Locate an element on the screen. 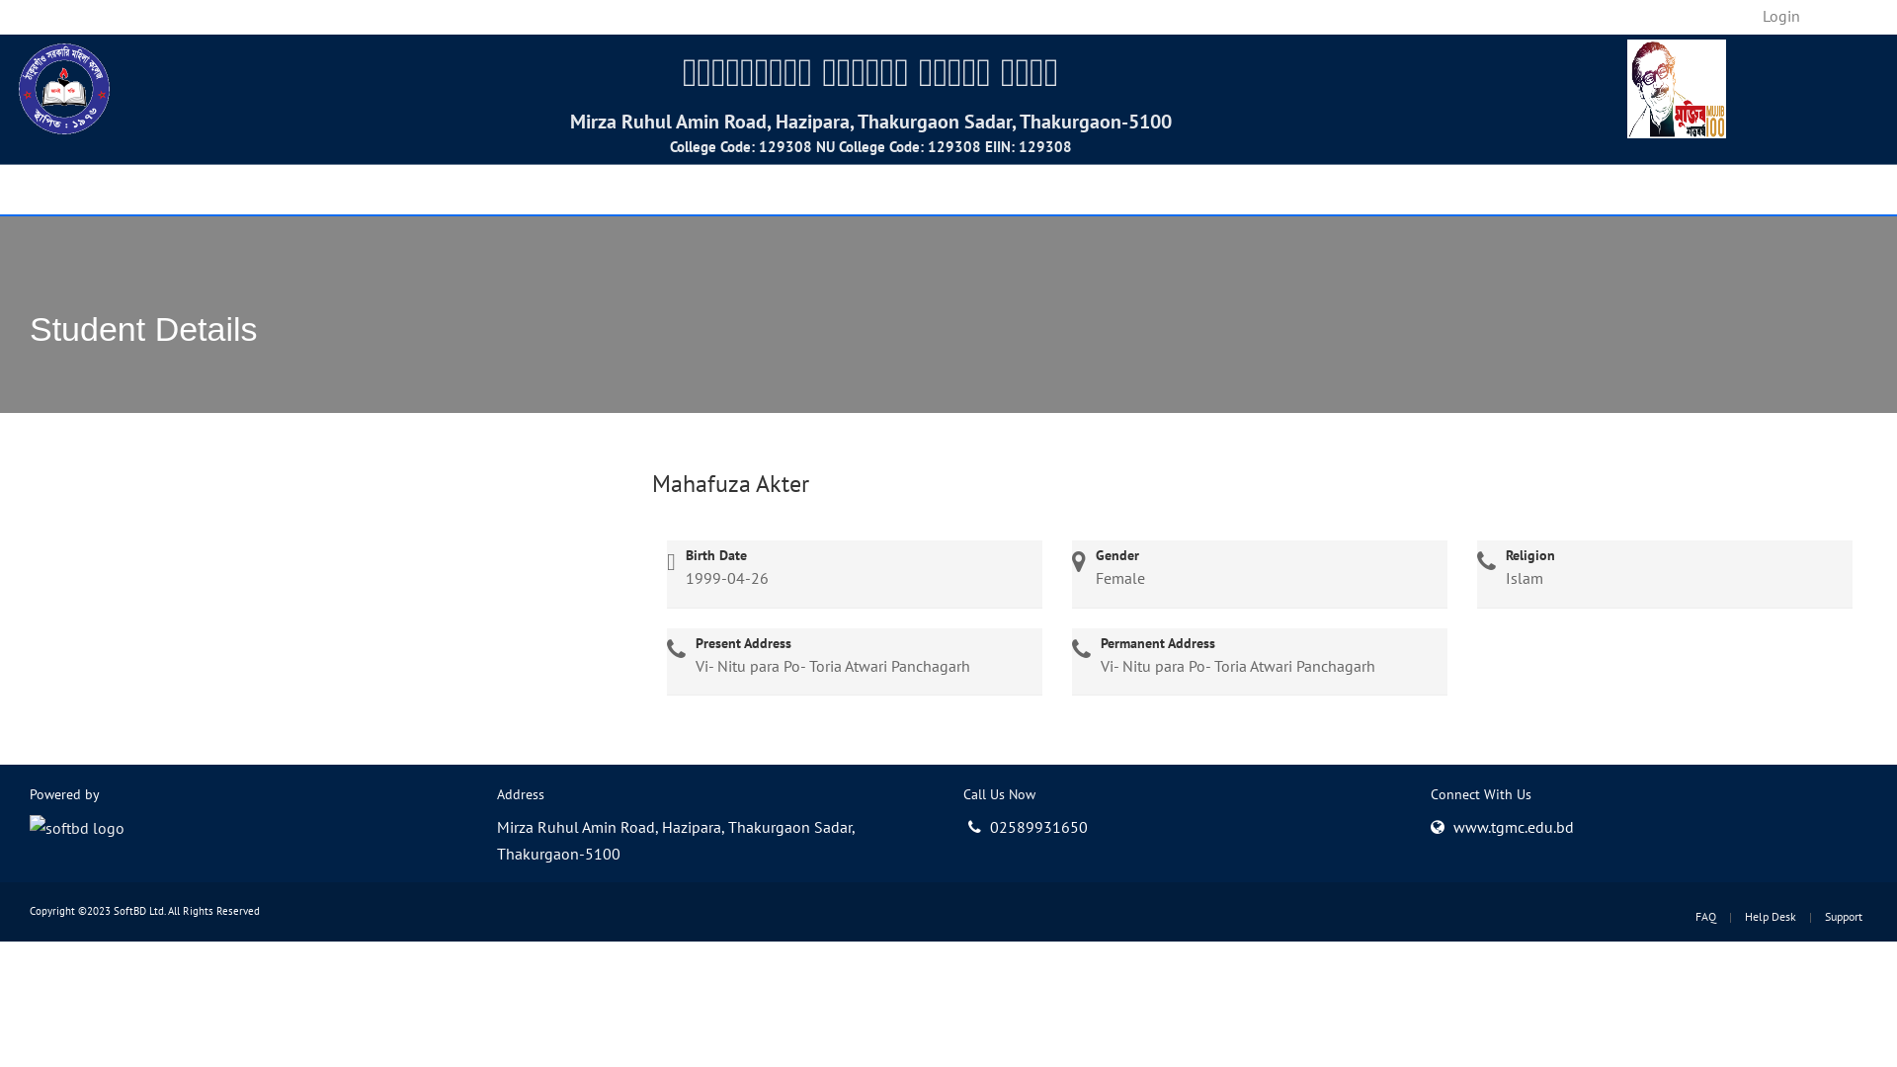 The height and width of the screenshot is (1067, 1897). RESULTS is located at coordinates (763, 189).